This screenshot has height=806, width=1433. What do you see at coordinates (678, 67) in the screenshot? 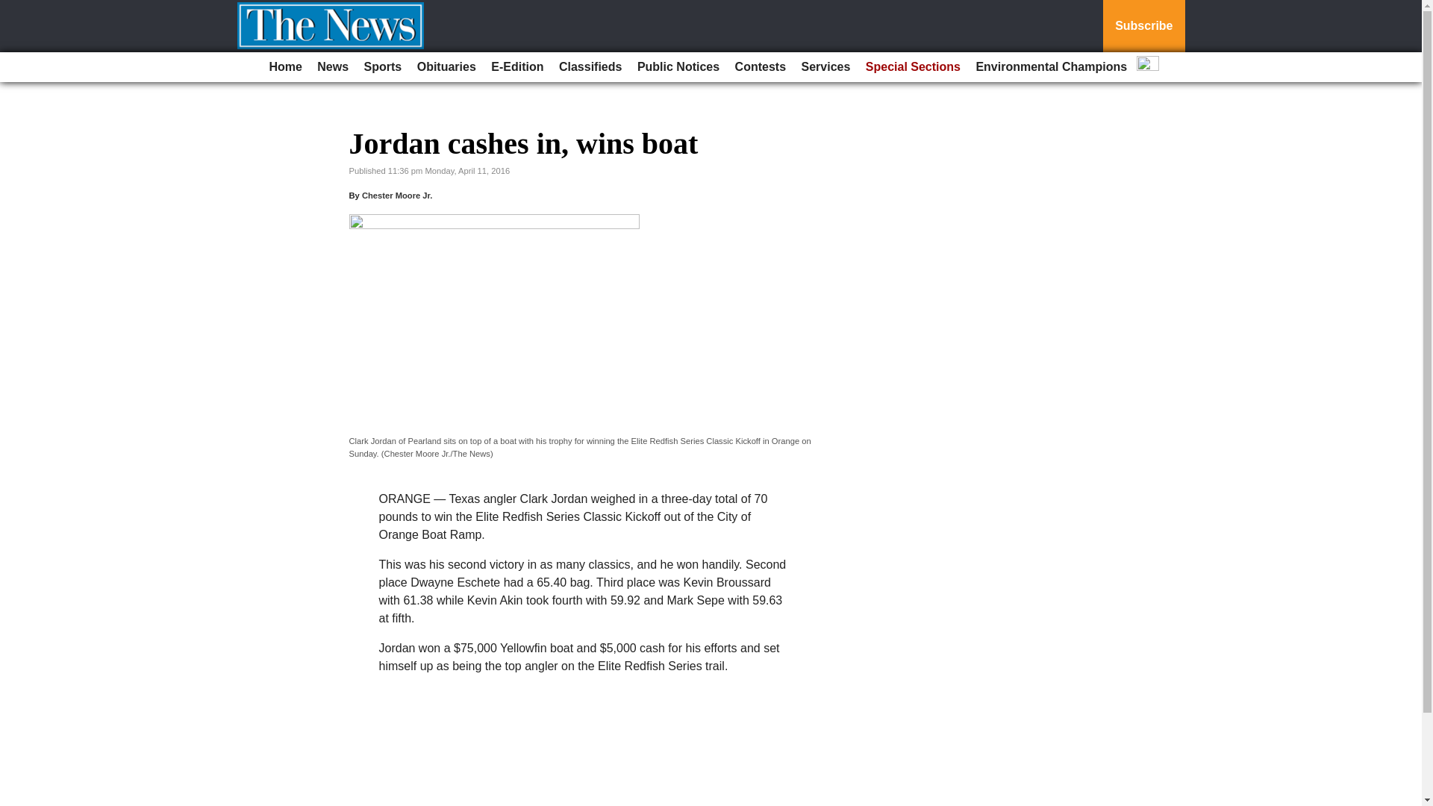
I see `Public Notices` at bounding box center [678, 67].